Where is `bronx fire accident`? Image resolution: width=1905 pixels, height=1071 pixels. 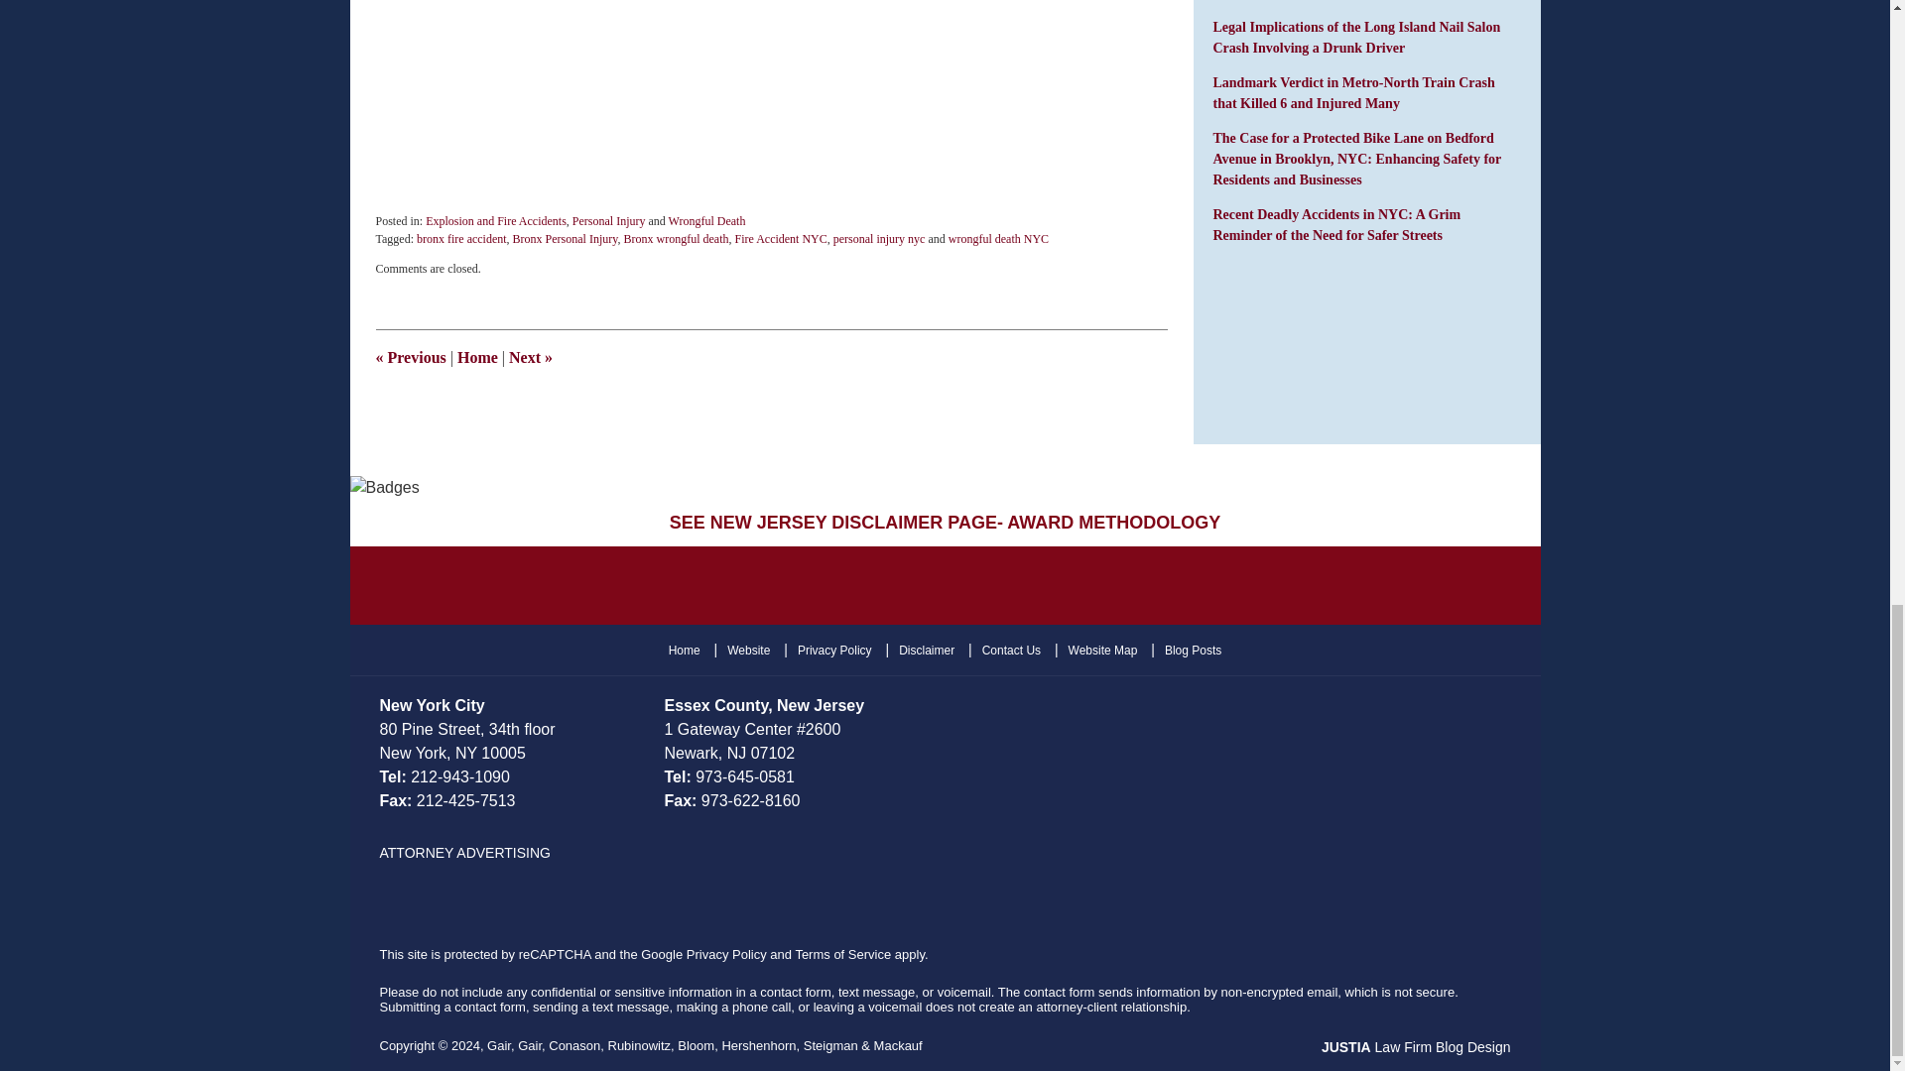 bronx fire accident is located at coordinates (461, 239).